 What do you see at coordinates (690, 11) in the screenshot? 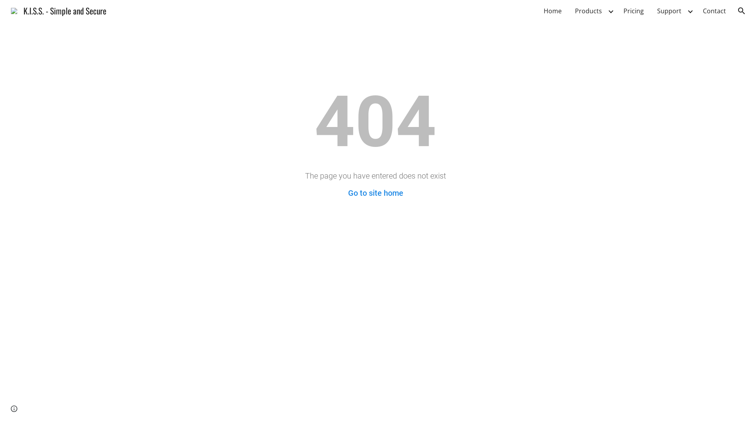
I see `Expand/Collapse` at bounding box center [690, 11].